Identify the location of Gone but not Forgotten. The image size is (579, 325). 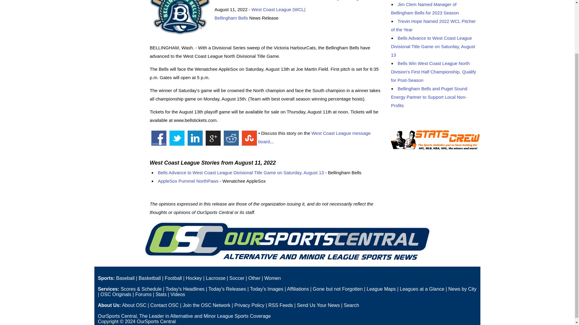
(337, 289).